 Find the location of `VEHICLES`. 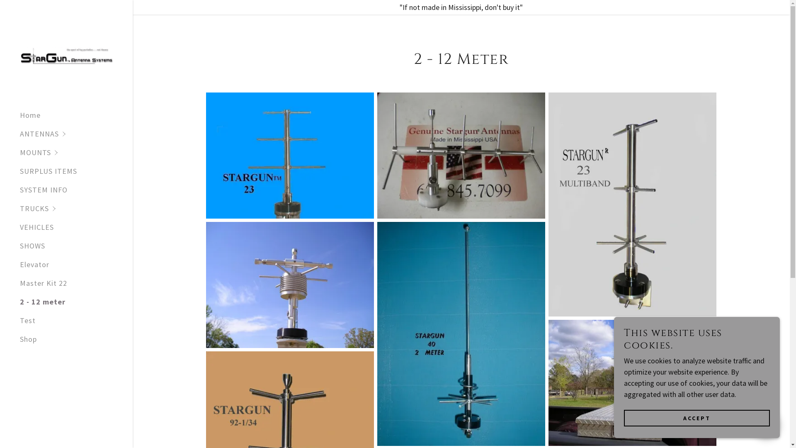

VEHICLES is located at coordinates (37, 227).